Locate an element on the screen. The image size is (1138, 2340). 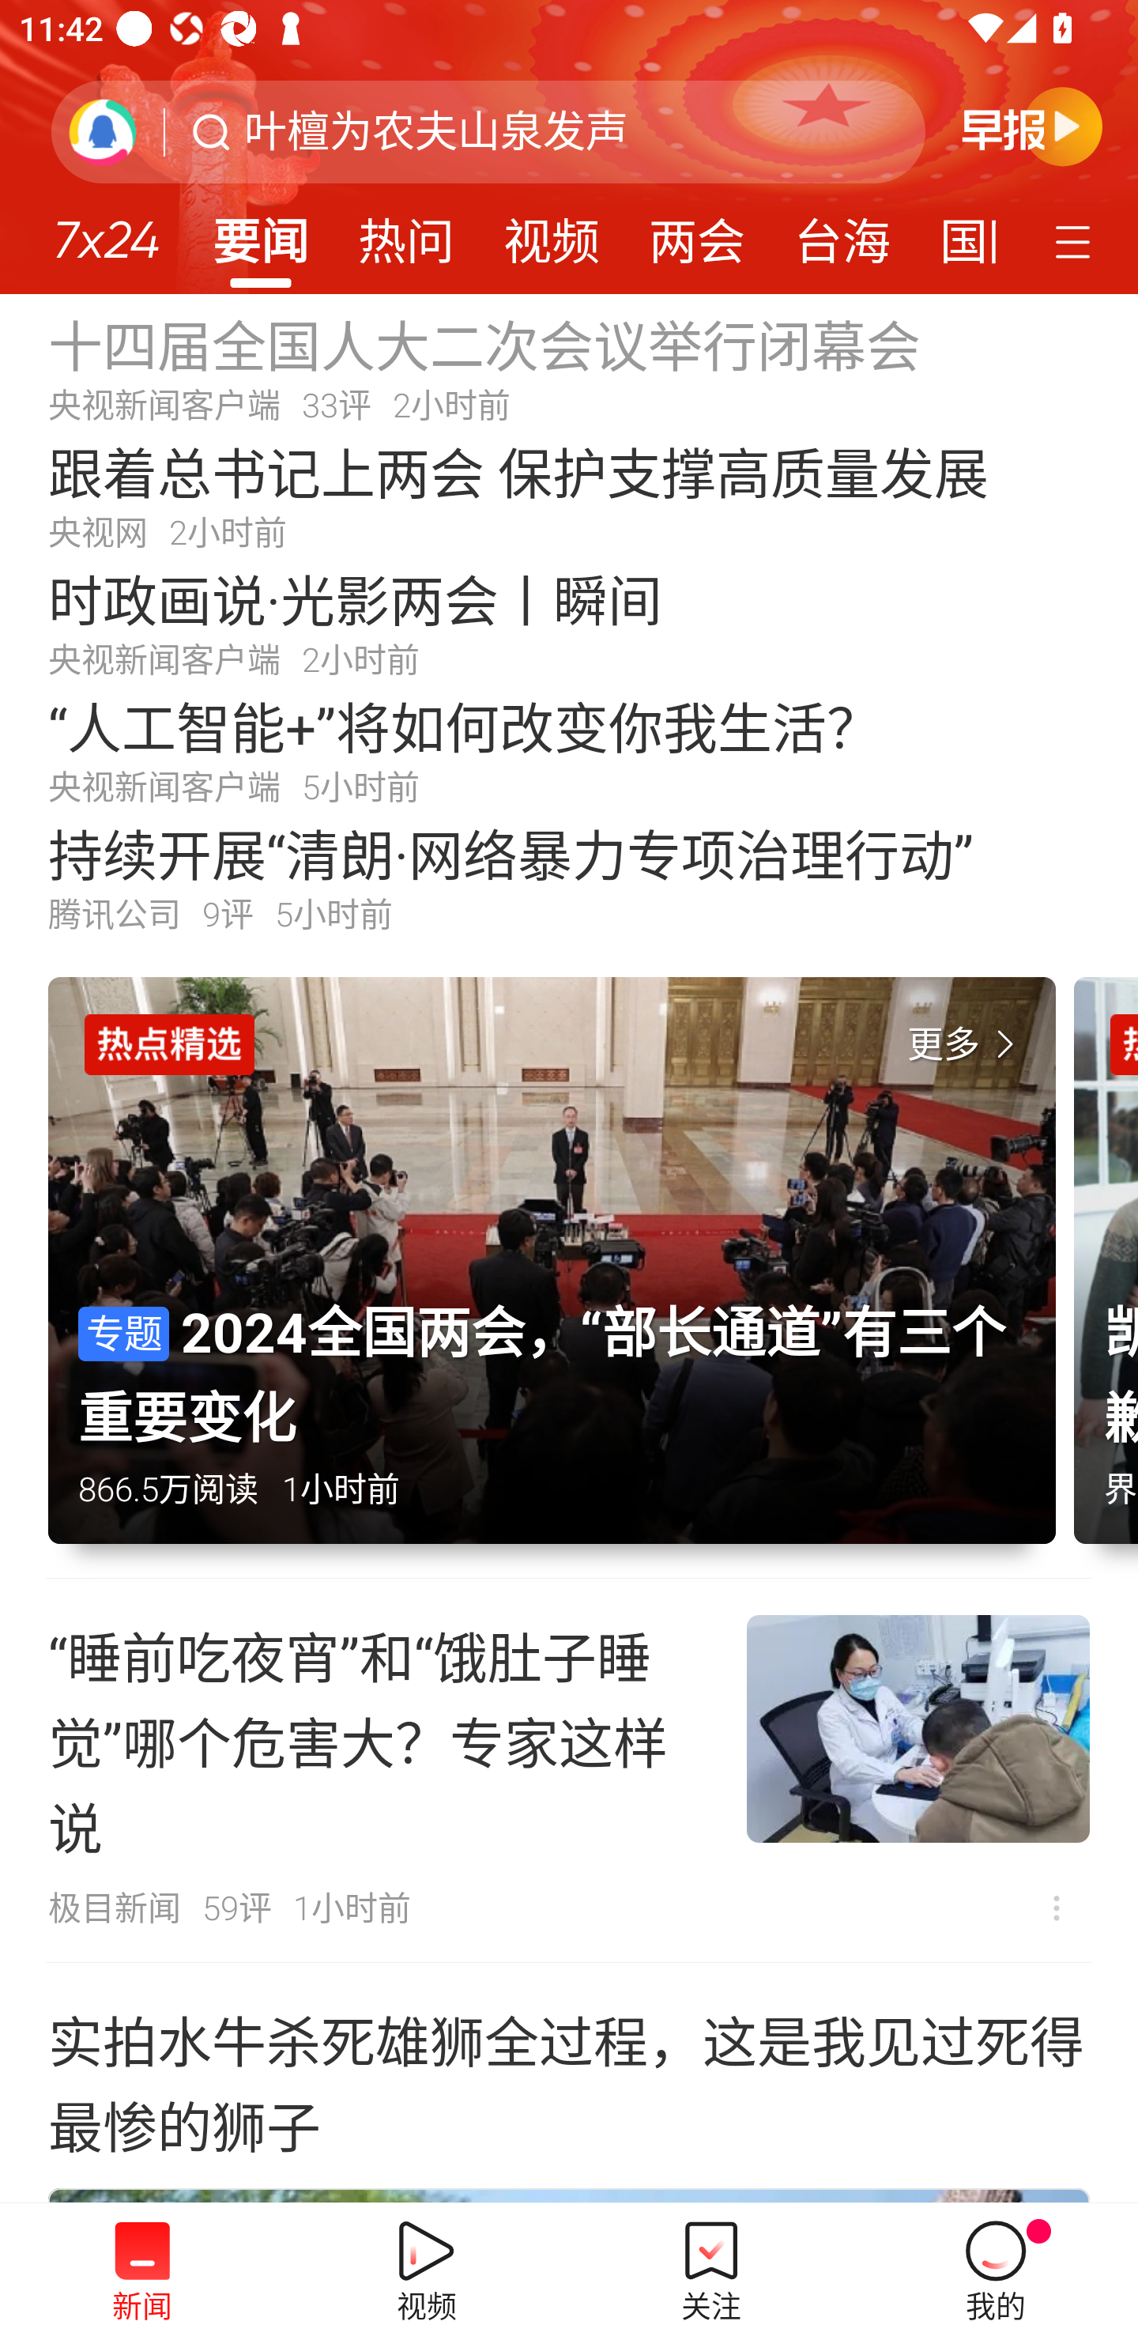
视频 is located at coordinates (552, 232).